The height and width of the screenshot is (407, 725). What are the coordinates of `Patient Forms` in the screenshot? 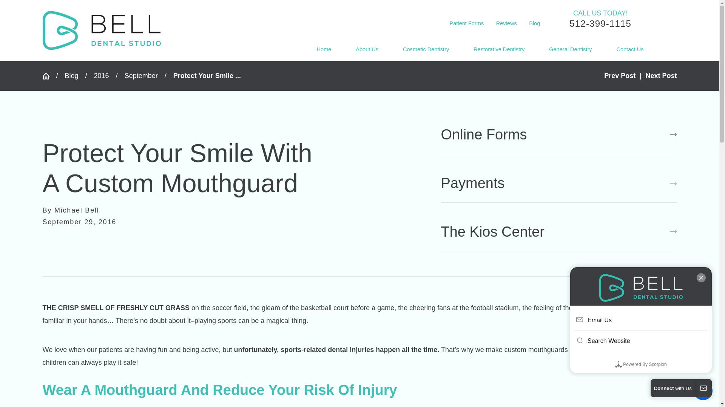 It's located at (467, 23).